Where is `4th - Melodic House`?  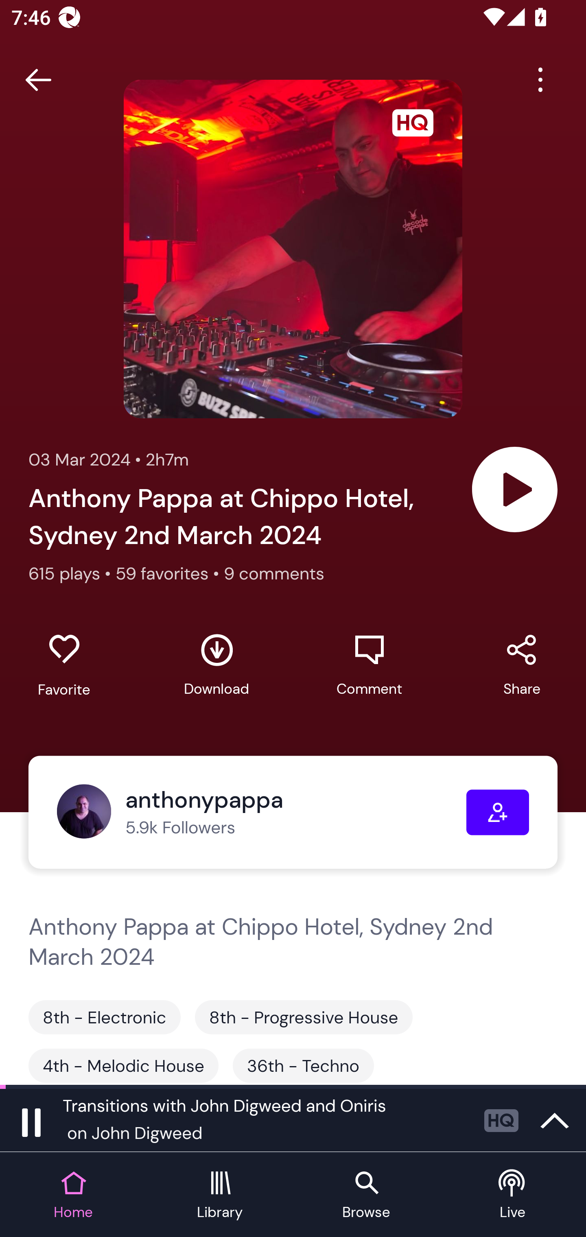 4th - Melodic House is located at coordinates (124, 1065).